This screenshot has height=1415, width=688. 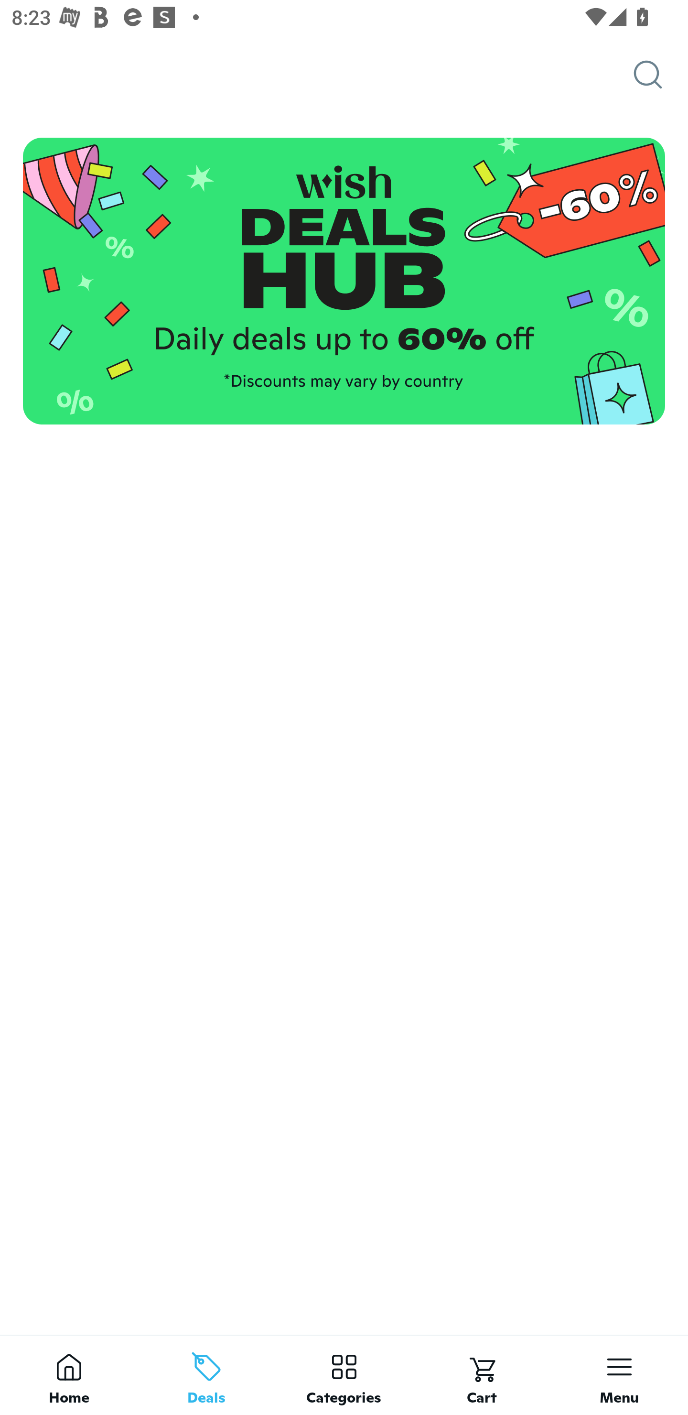 I want to click on Deals, so click(x=206, y=1375).